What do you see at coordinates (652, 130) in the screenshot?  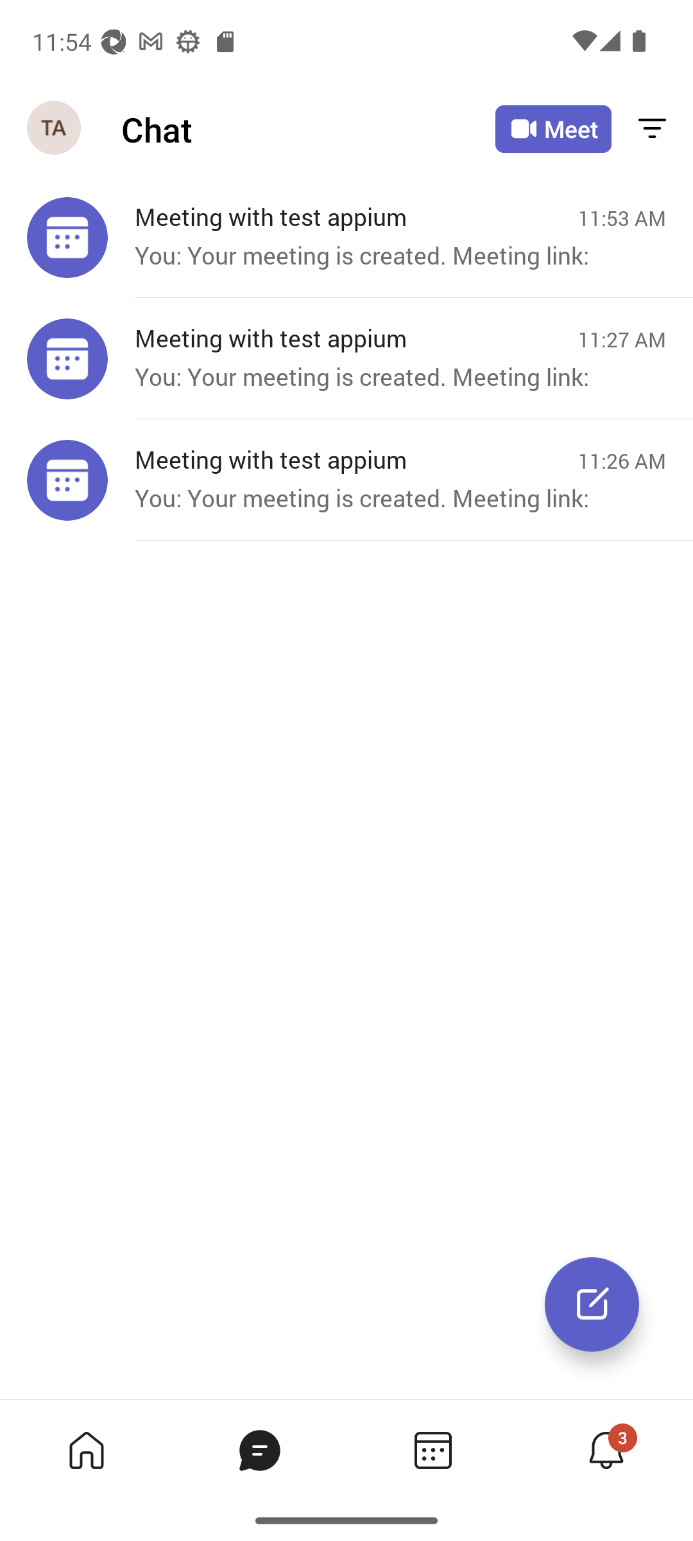 I see `Filter chat messages` at bounding box center [652, 130].